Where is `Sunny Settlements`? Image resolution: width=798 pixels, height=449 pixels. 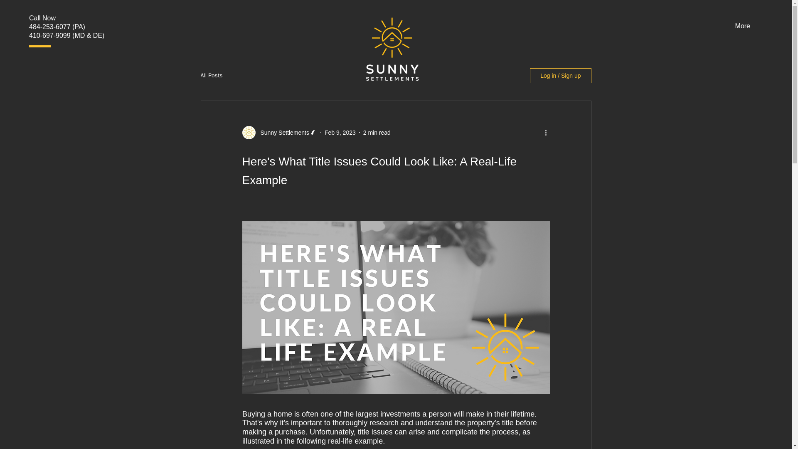
Sunny Settlements is located at coordinates (282, 133).